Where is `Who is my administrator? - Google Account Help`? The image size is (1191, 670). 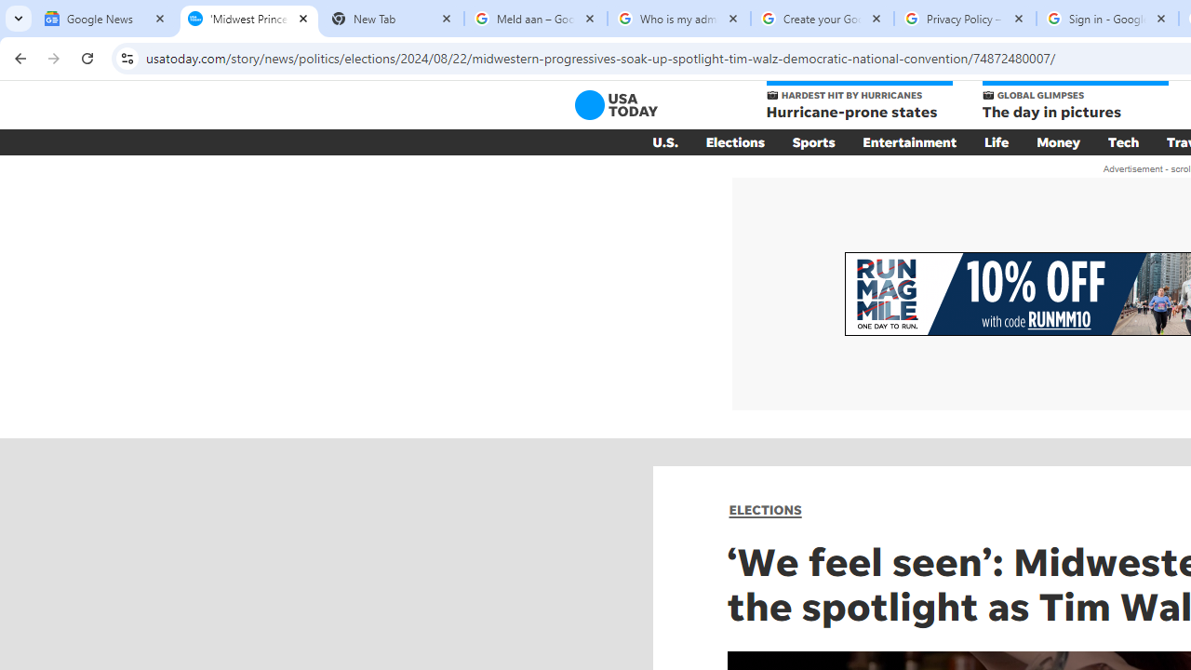 Who is my administrator? - Google Account Help is located at coordinates (679, 19).